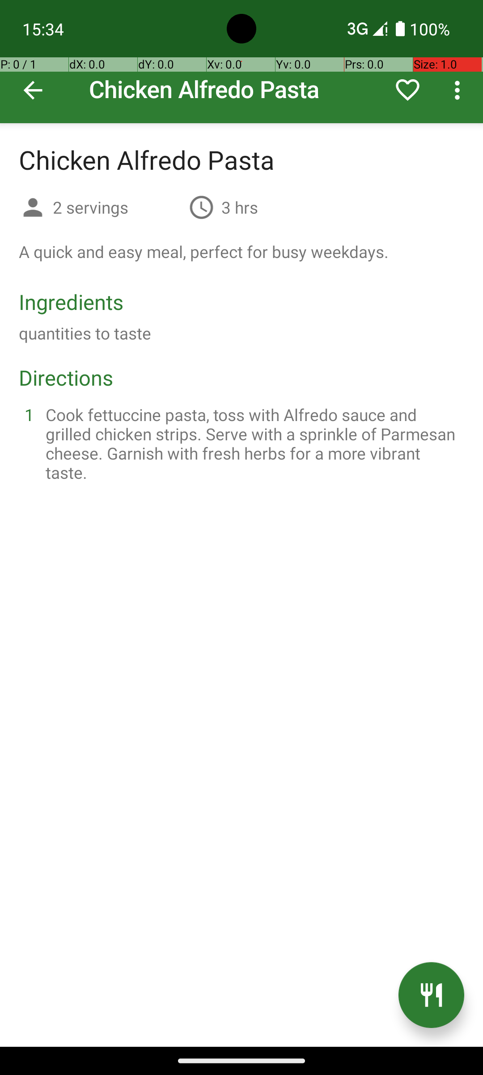  What do you see at coordinates (241, 62) in the screenshot?
I see `Chicken Alfredo Pasta` at bounding box center [241, 62].